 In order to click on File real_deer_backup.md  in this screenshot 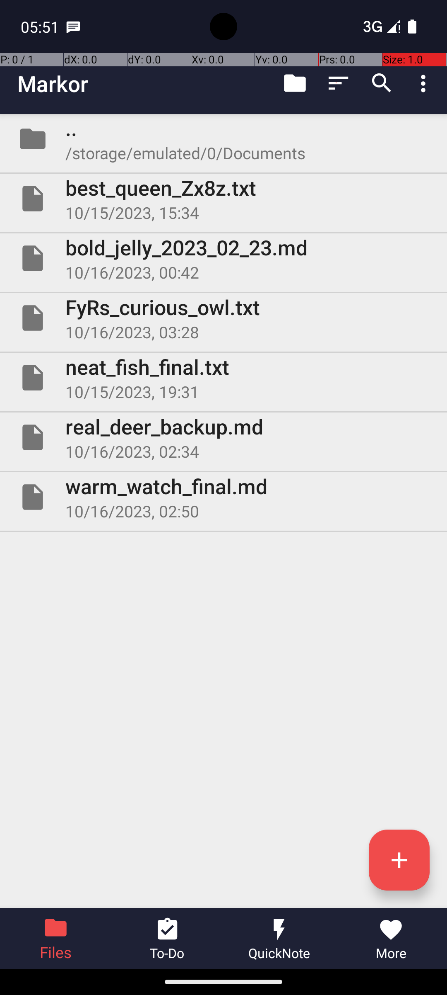, I will do `click(223, 437)`.